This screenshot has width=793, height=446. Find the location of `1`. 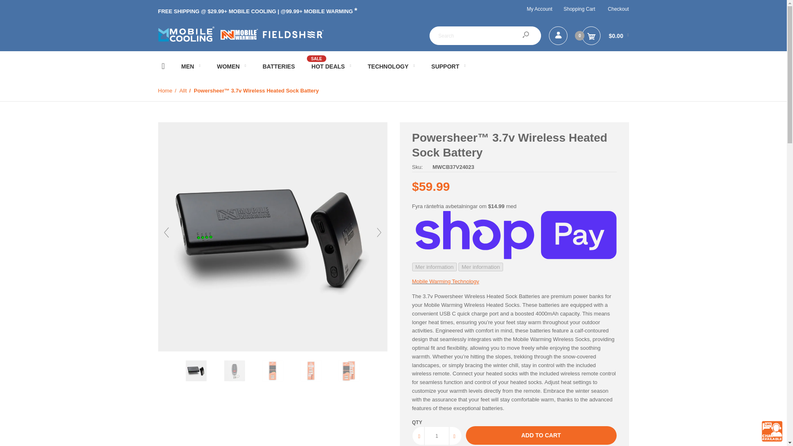

1 is located at coordinates (437, 435).